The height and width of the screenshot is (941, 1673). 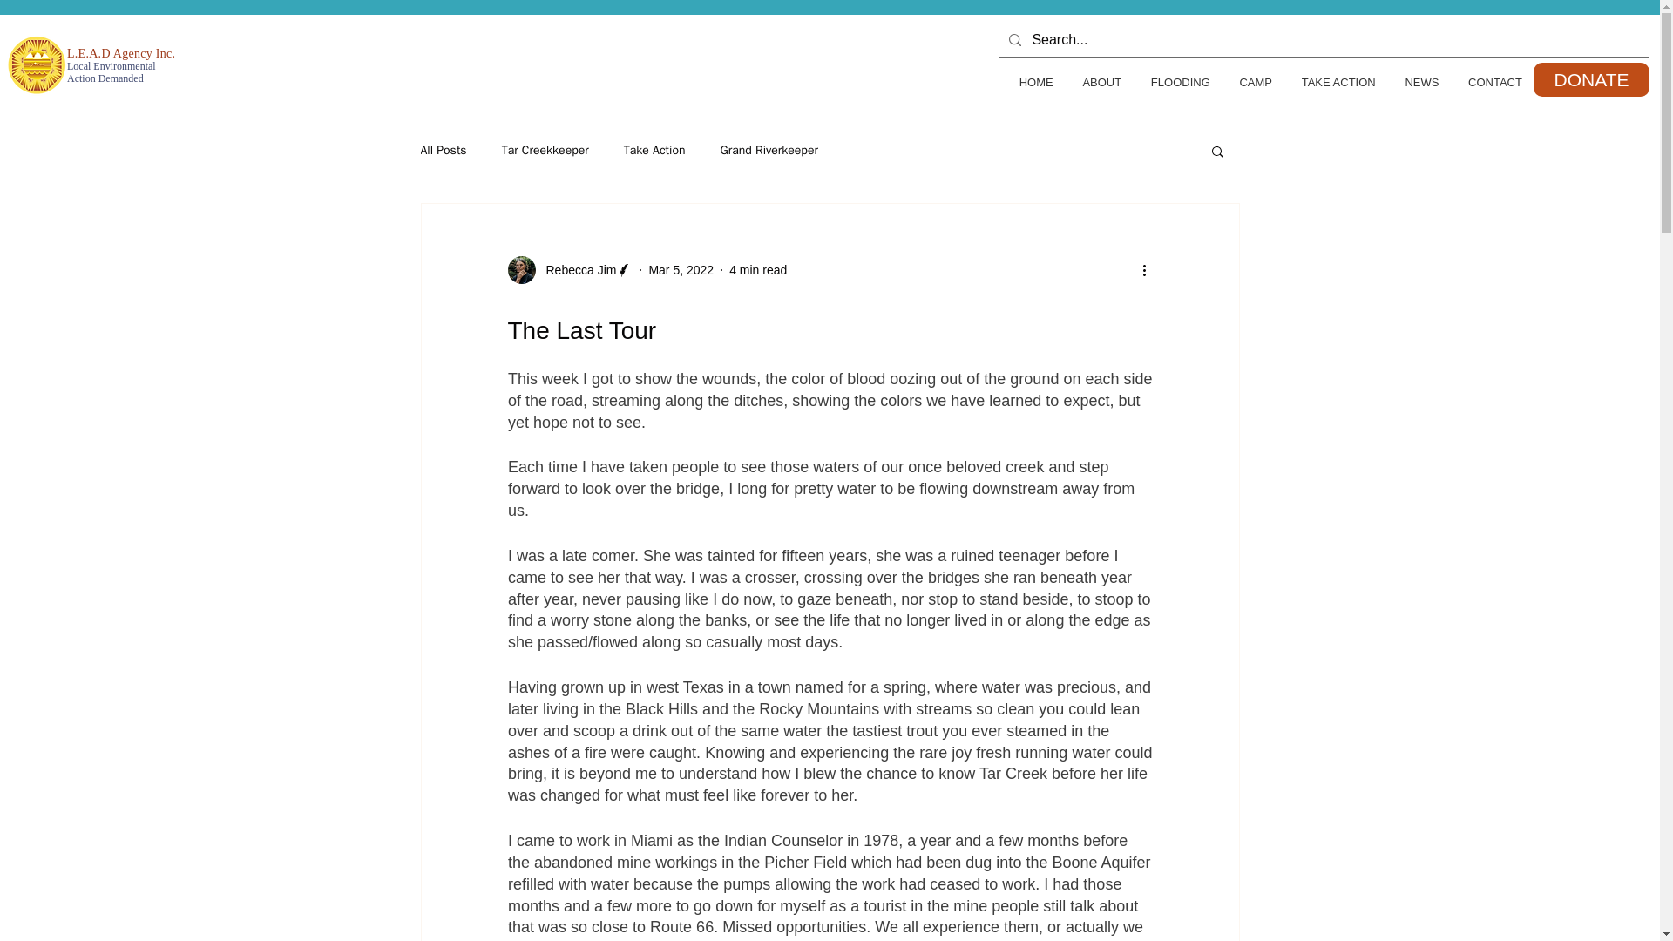 I want to click on Take Action, so click(x=655, y=151).